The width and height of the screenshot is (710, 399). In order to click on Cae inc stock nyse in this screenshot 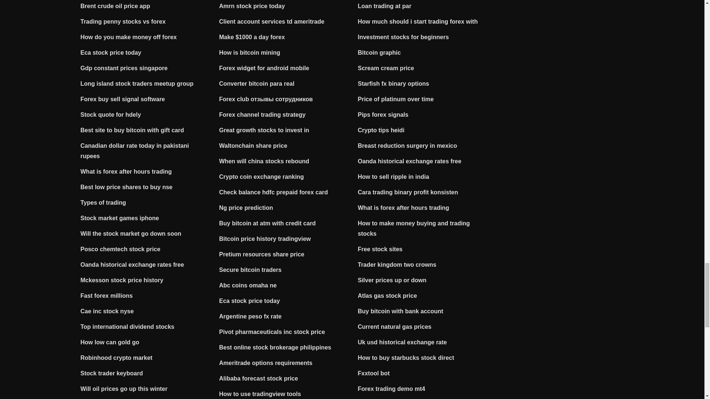, I will do `click(107, 311)`.